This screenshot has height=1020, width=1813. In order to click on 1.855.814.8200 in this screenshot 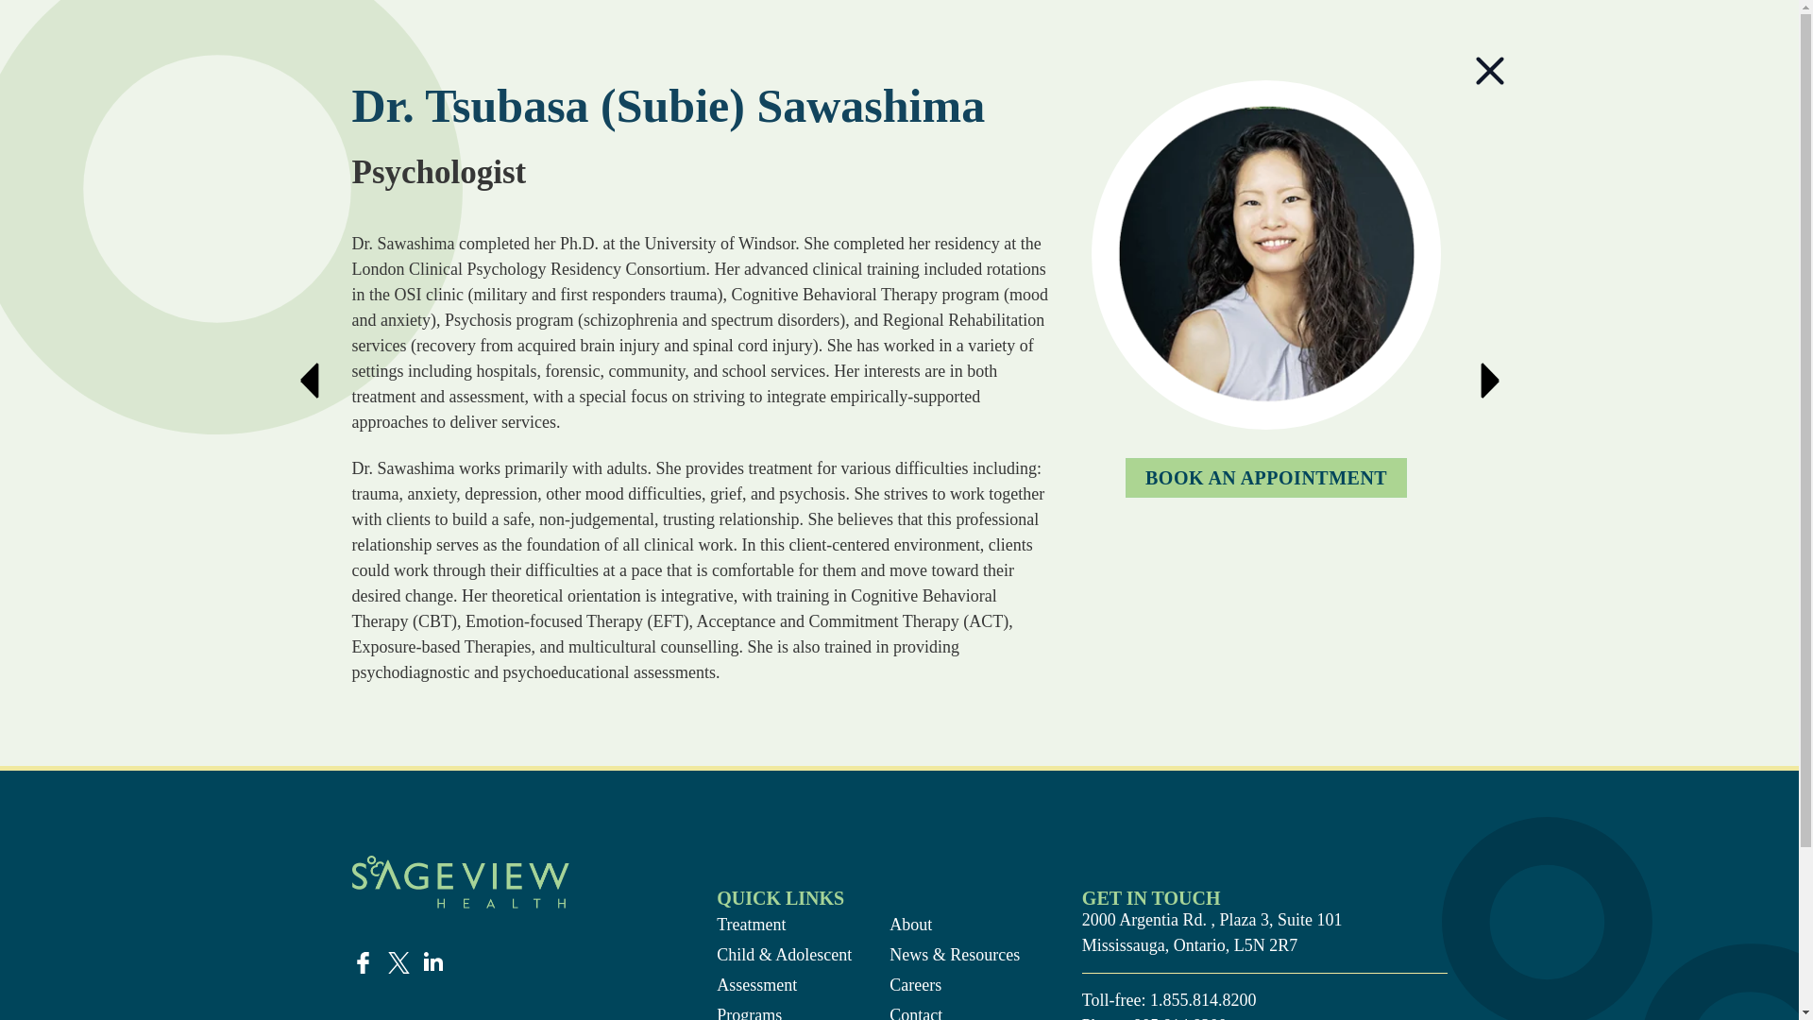, I will do `click(1203, 999)`.